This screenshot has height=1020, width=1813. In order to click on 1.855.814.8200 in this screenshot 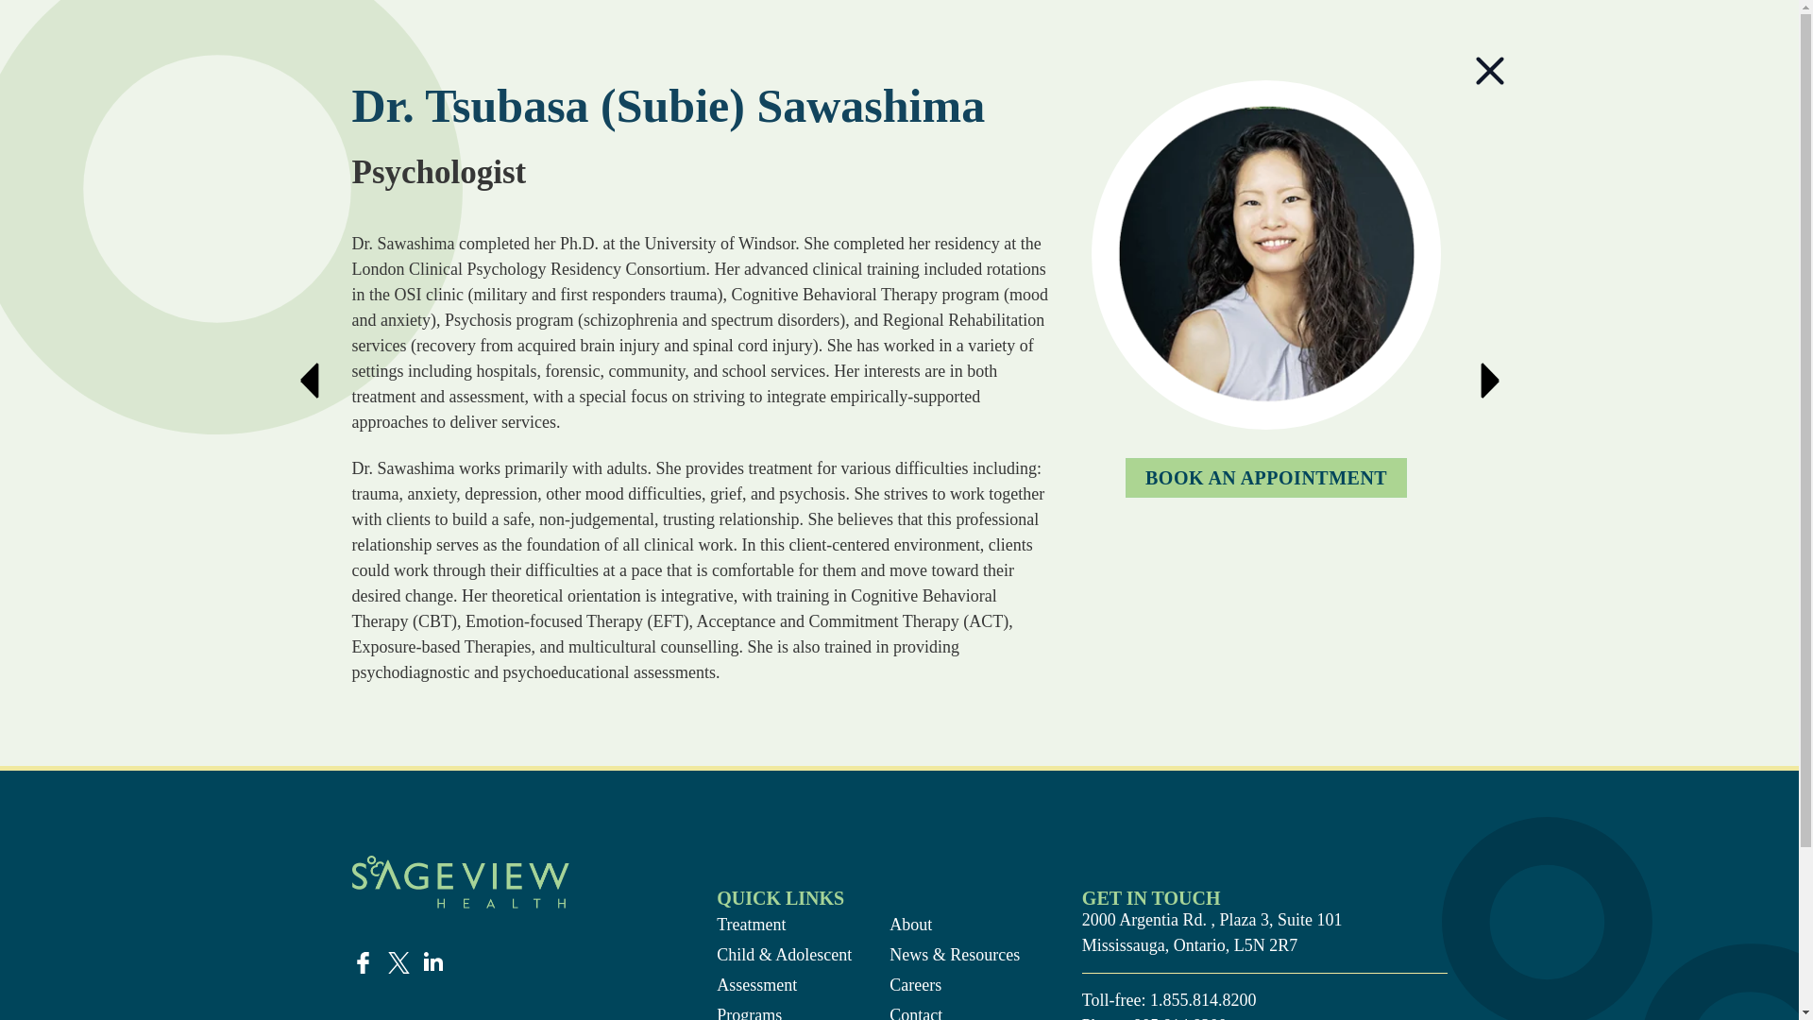, I will do `click(1203, 999)`.